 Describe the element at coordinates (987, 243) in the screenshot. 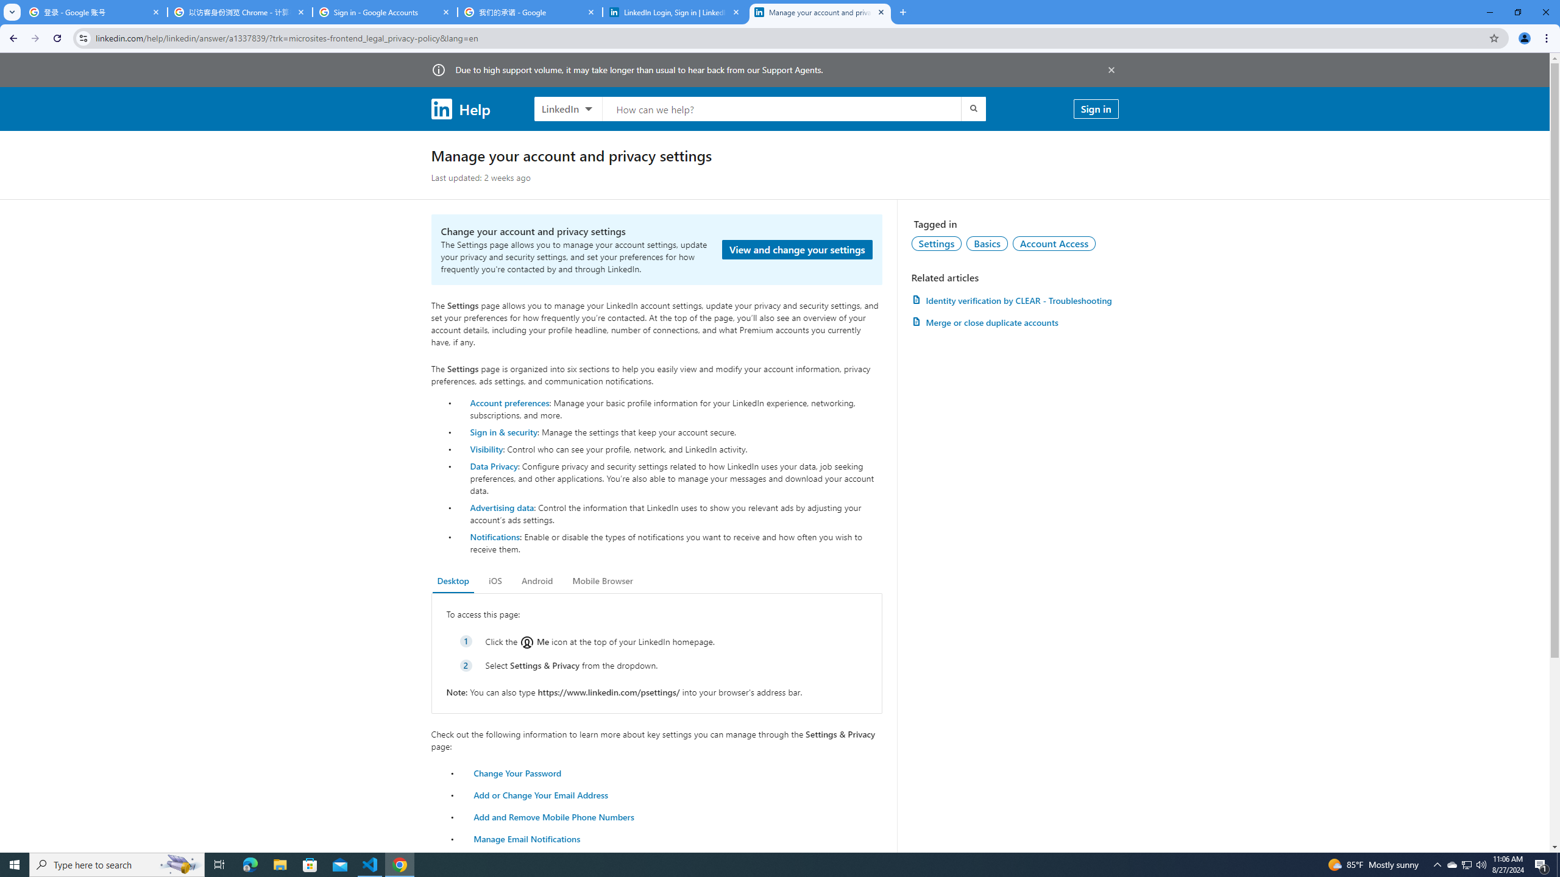

I see `Basics` at that location.